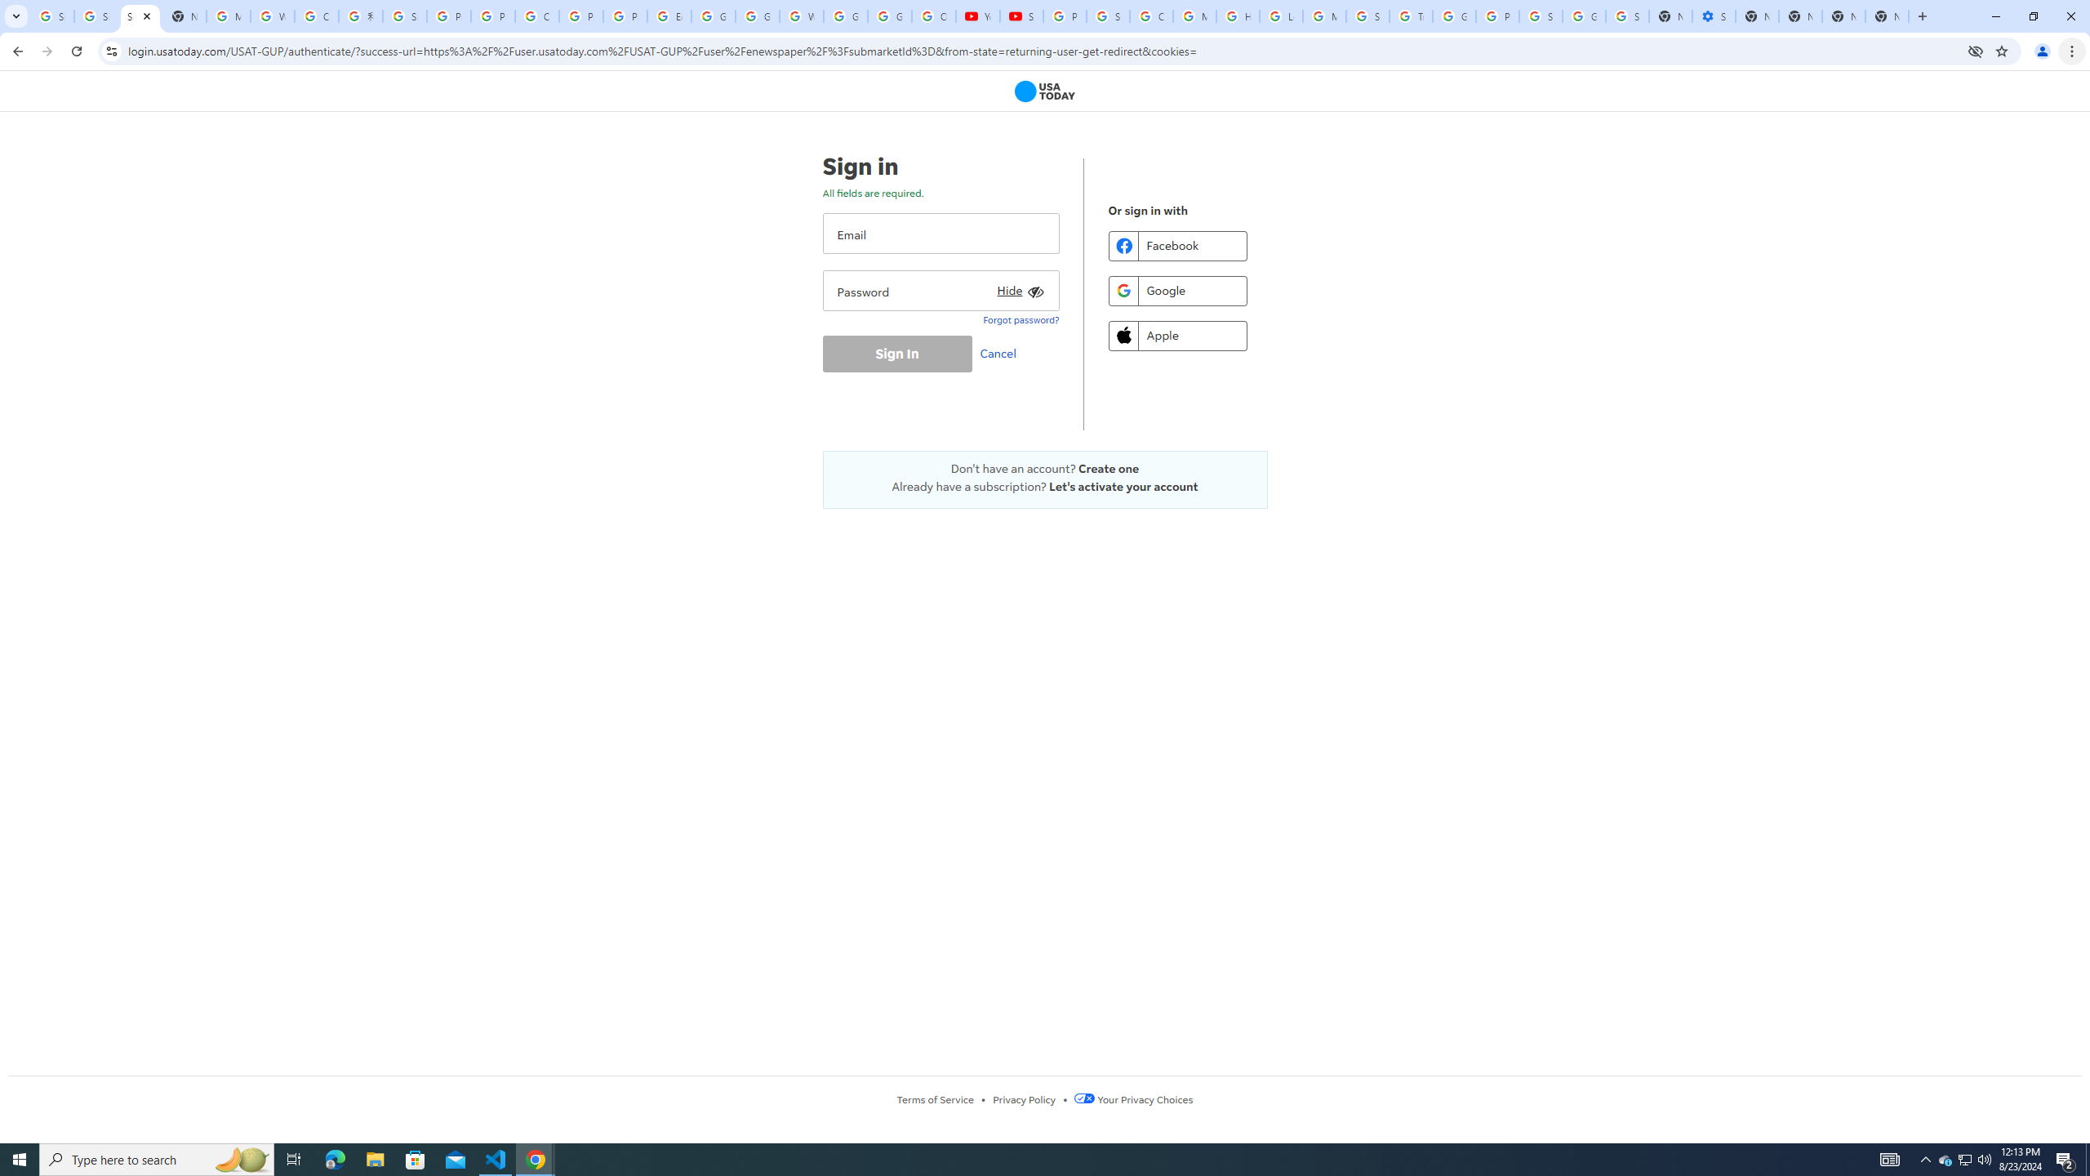 The height and width of the screenshot is (1176, 2090). What do you see at coordinates (1045, 91) in the screenshot?
I see `USA TODAY` at bounding box center [1045, 91].